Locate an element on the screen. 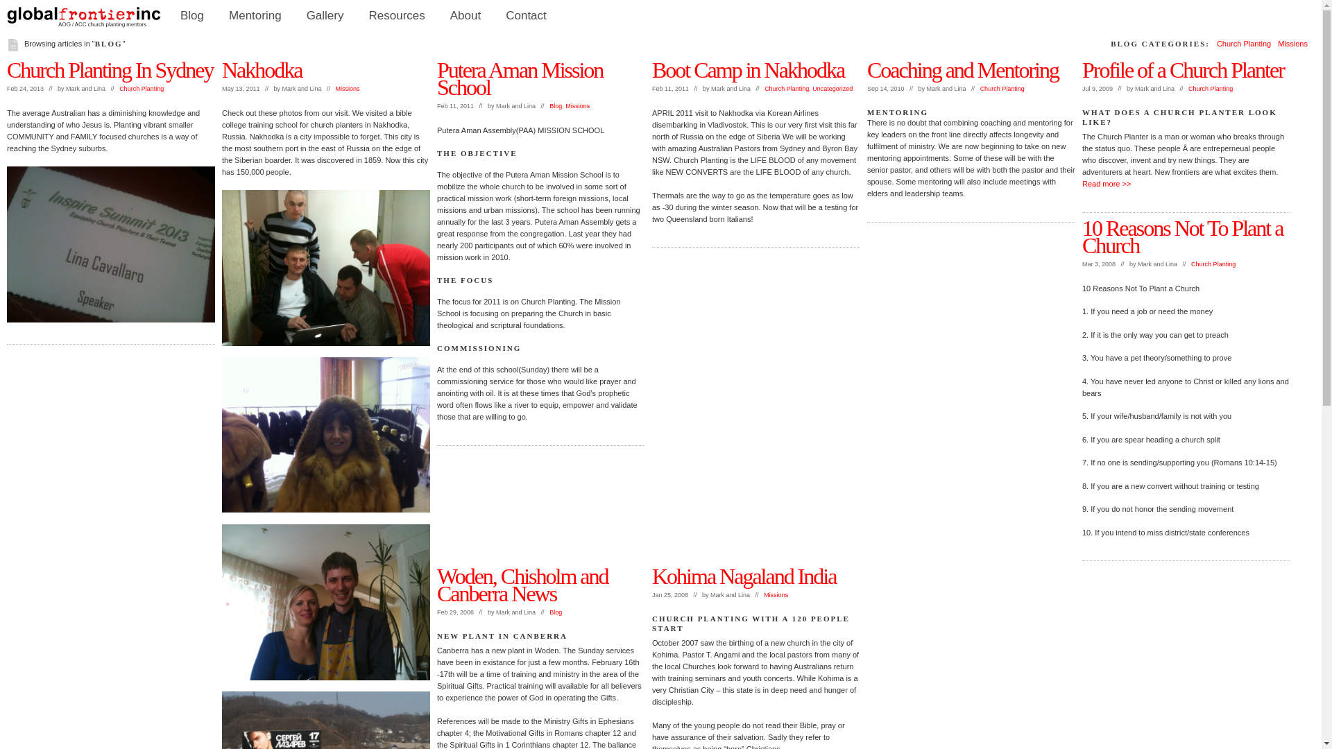 Image resolution: width=1332 pixels, height=749 pixels. Church Planting is located at coordinates (1002, 89).